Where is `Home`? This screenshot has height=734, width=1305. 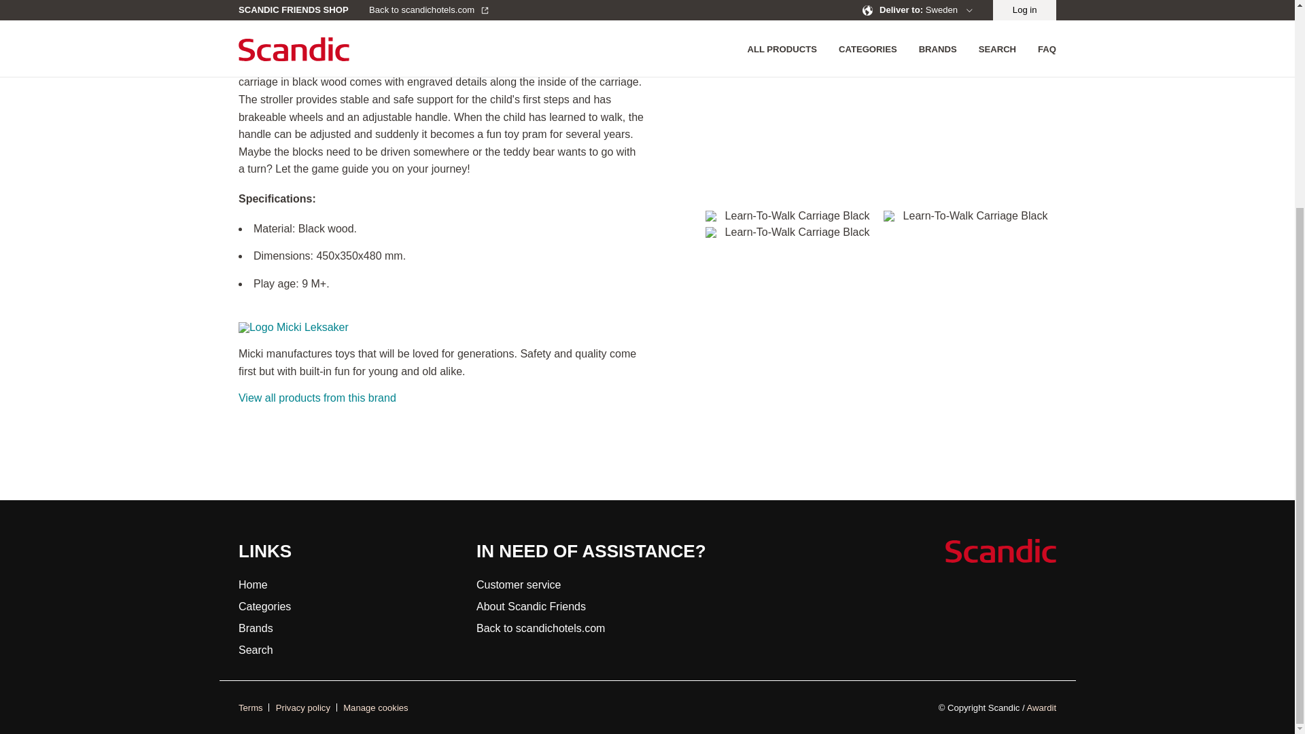 Home is located at coordinates (253, 584).